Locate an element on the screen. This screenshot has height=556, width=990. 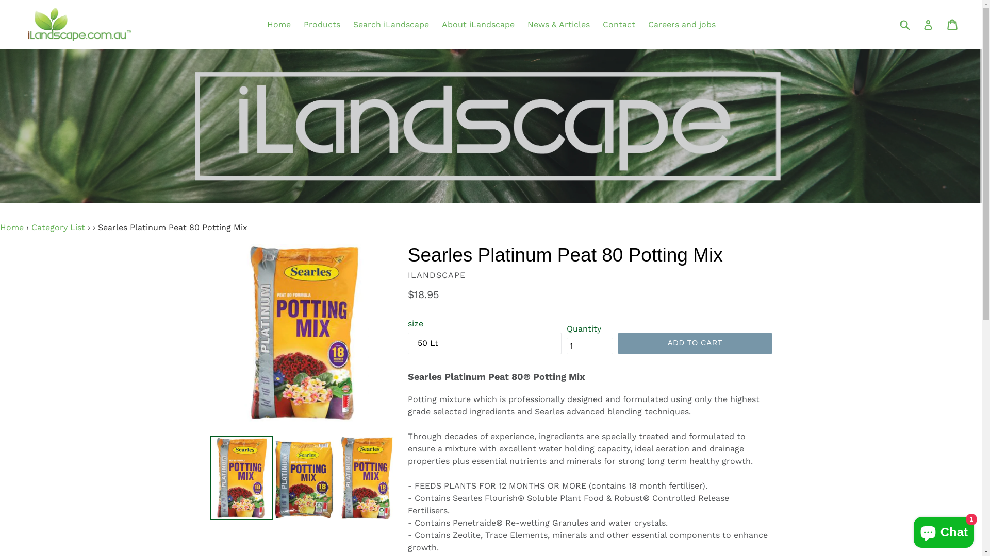
News & Articles is located at coordinates (558, 25).